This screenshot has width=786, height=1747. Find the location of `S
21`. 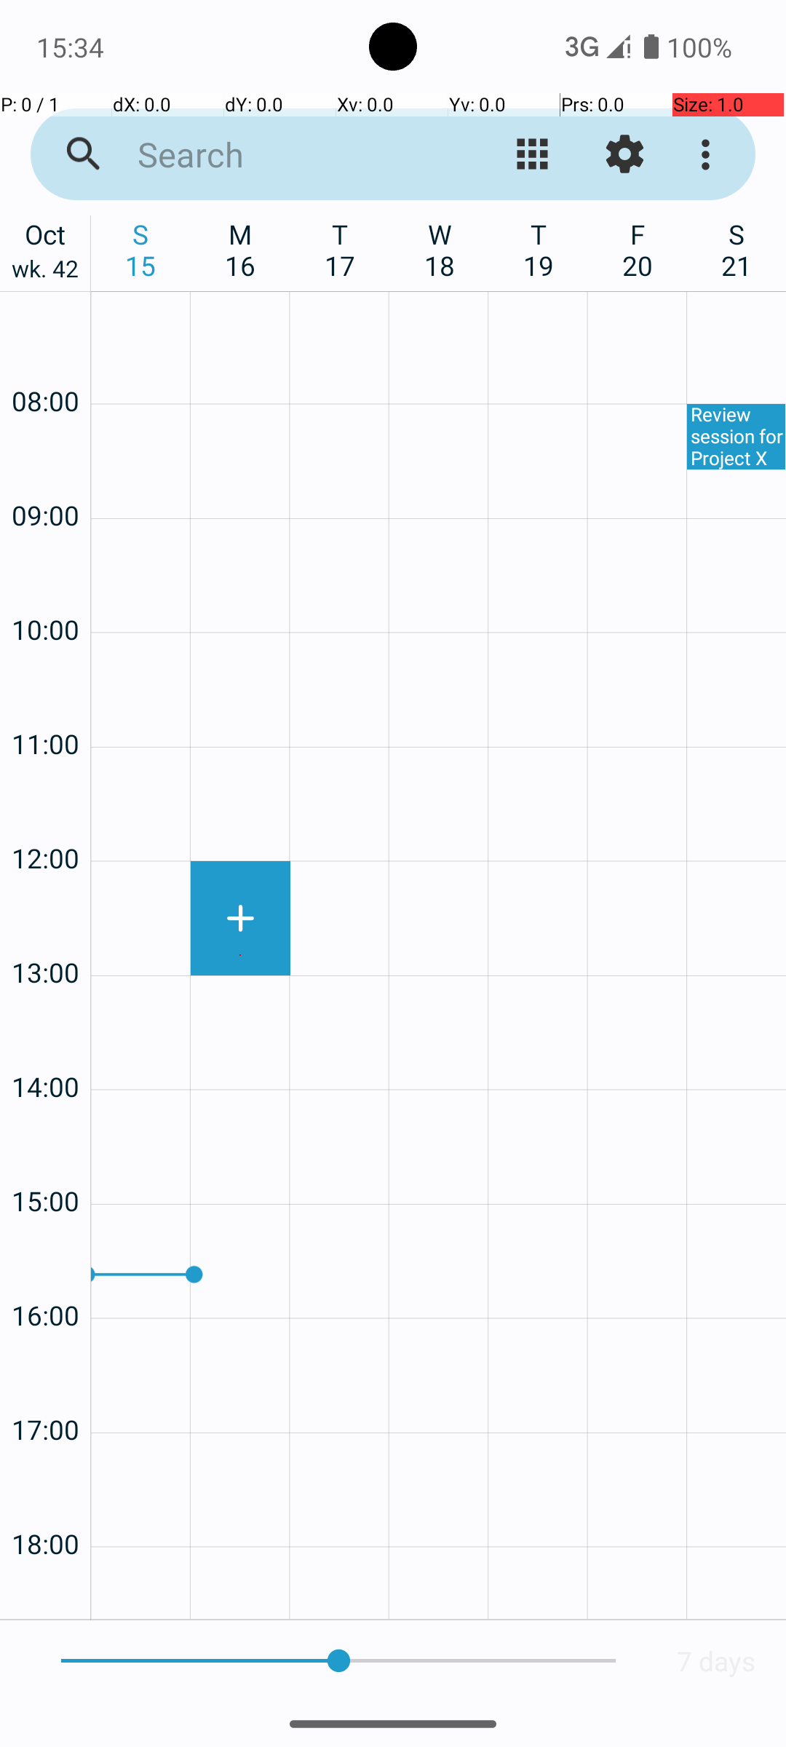

S
21 is located at coordinates (737, 250).